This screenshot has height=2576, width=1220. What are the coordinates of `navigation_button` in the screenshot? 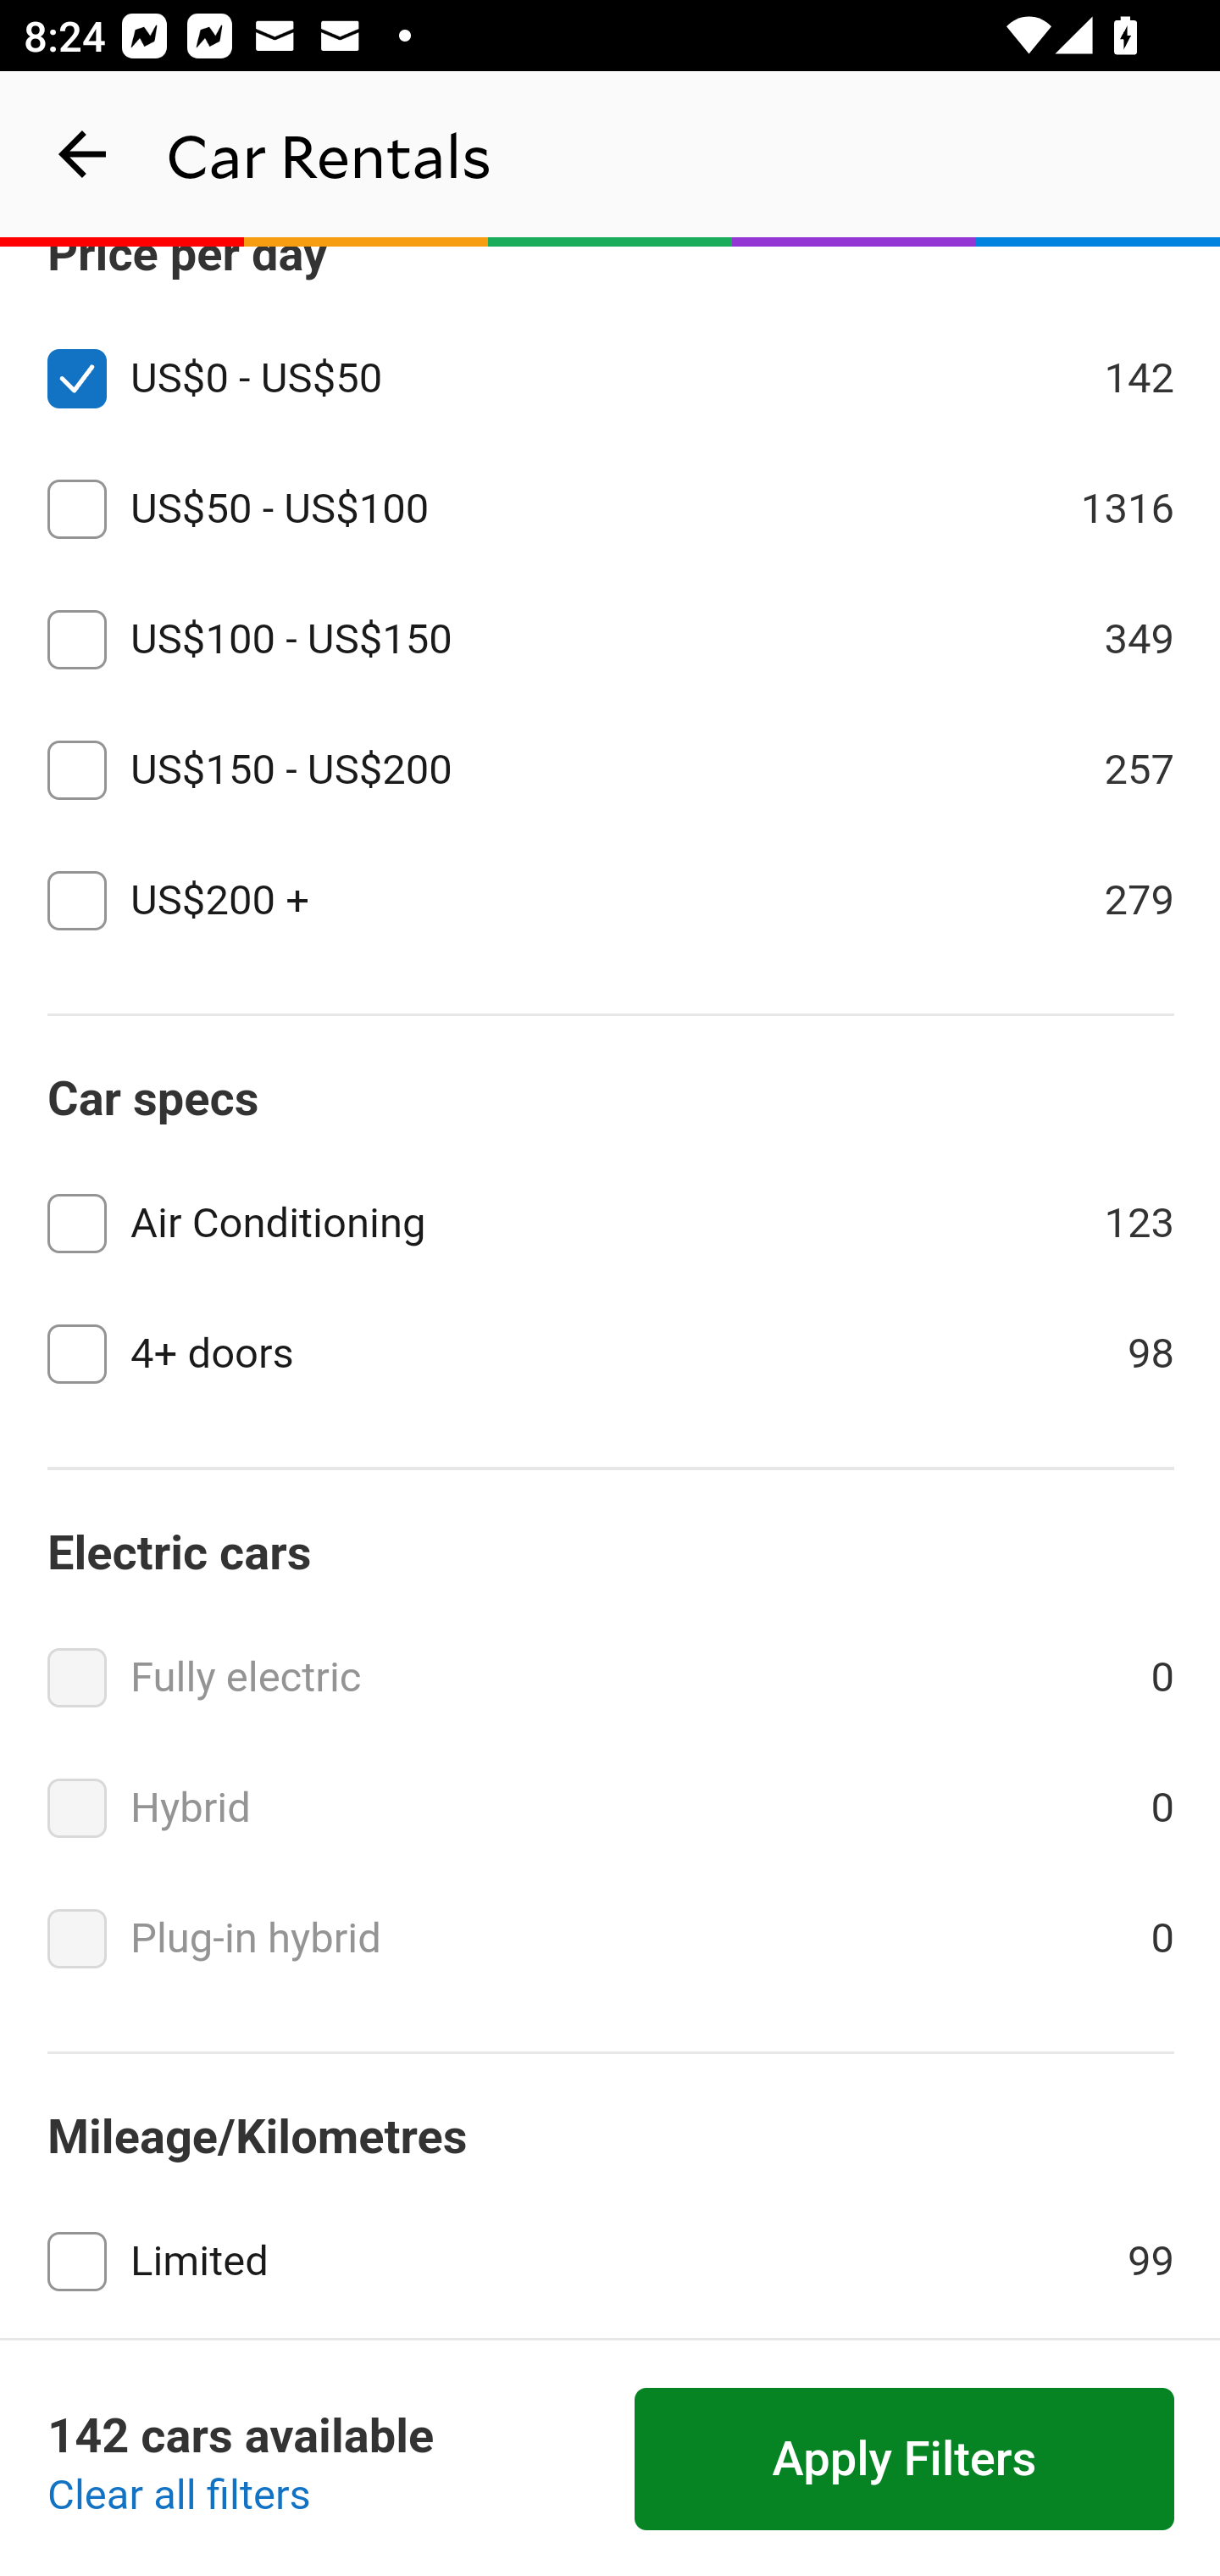 It's located at (83, 154).